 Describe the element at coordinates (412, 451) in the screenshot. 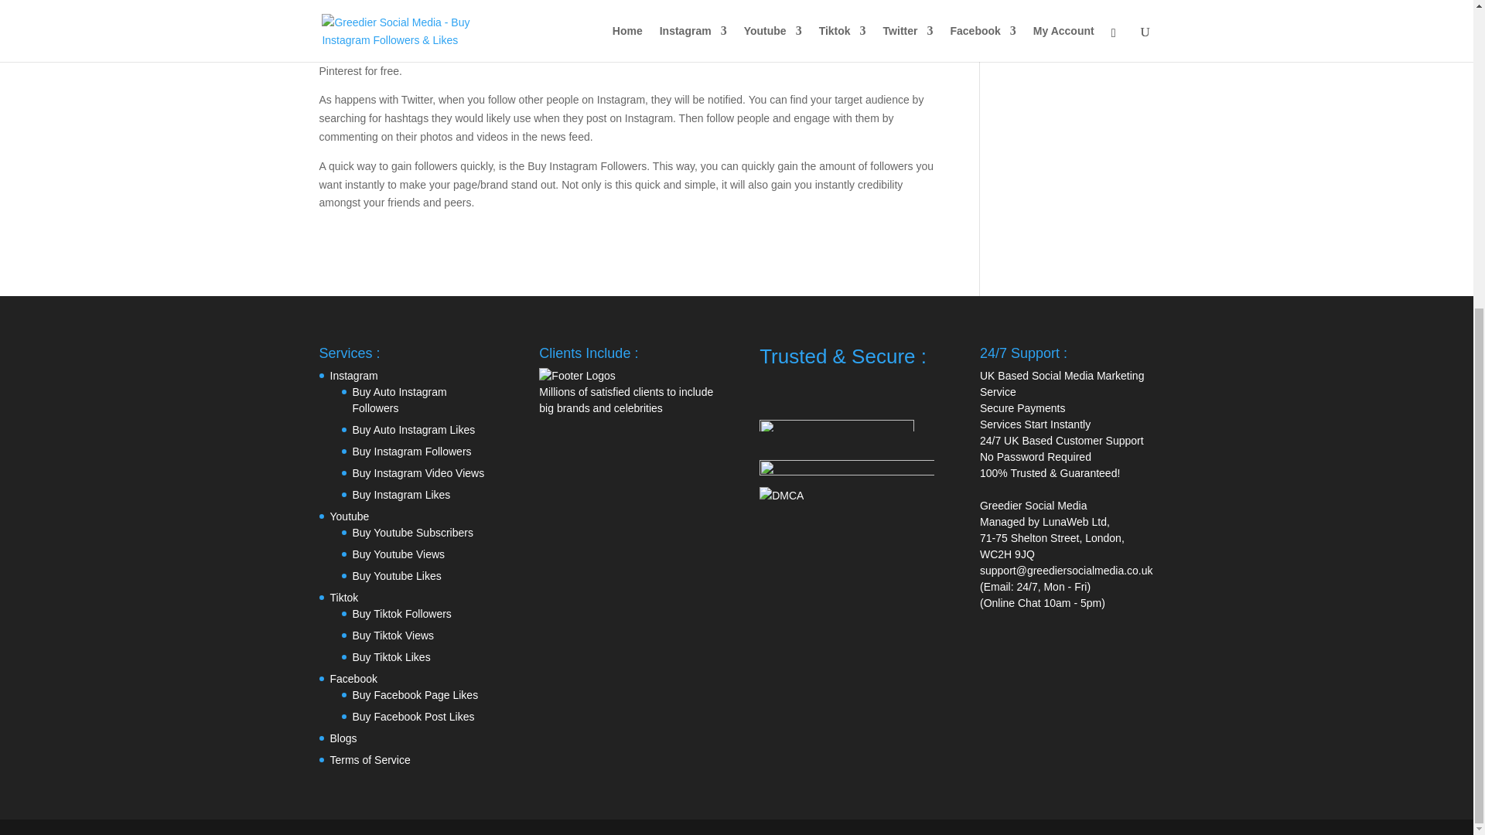

I see `Buy Instagram Followers` at that location.